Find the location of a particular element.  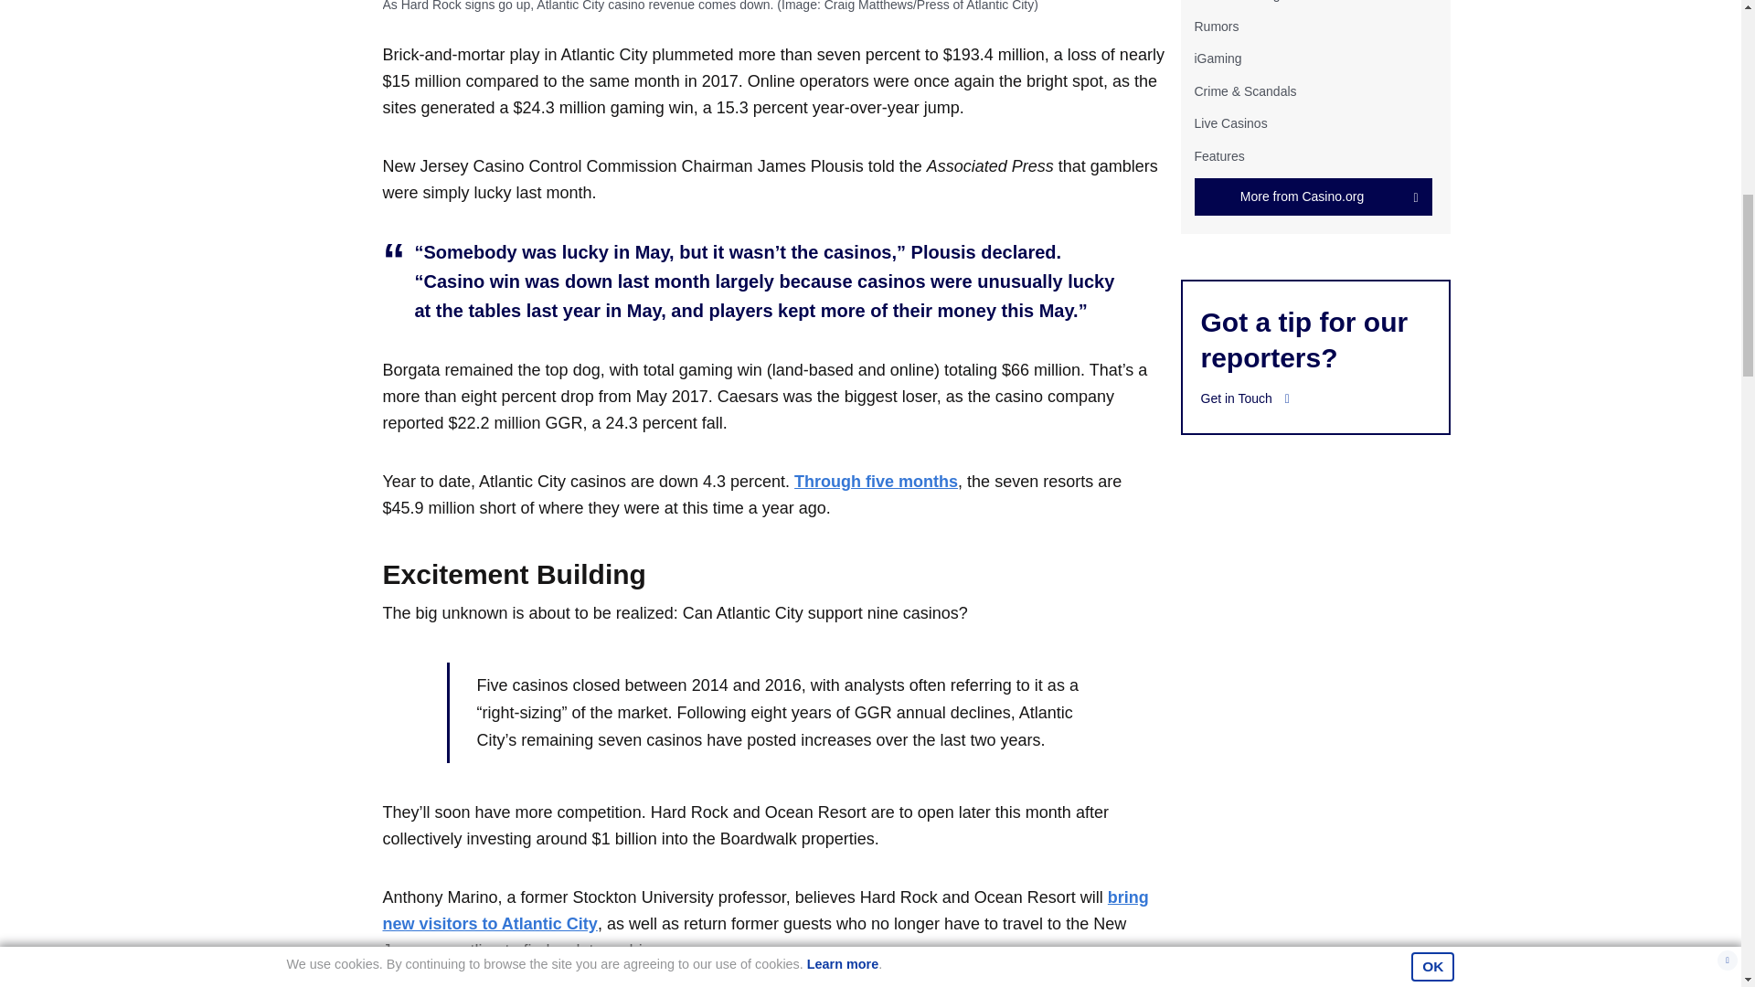

Features is located at coordinates (1218, 155).